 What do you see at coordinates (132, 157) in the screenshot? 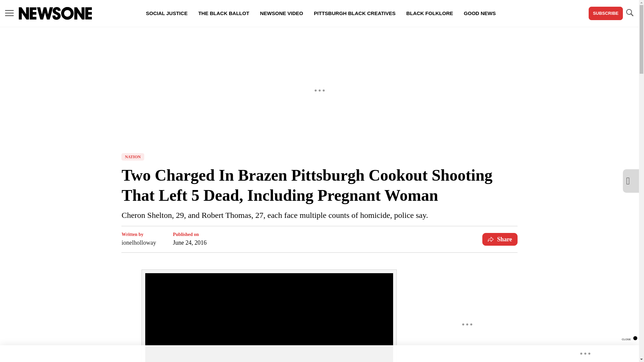
I see `NATION` at bounding box center [132, 157].